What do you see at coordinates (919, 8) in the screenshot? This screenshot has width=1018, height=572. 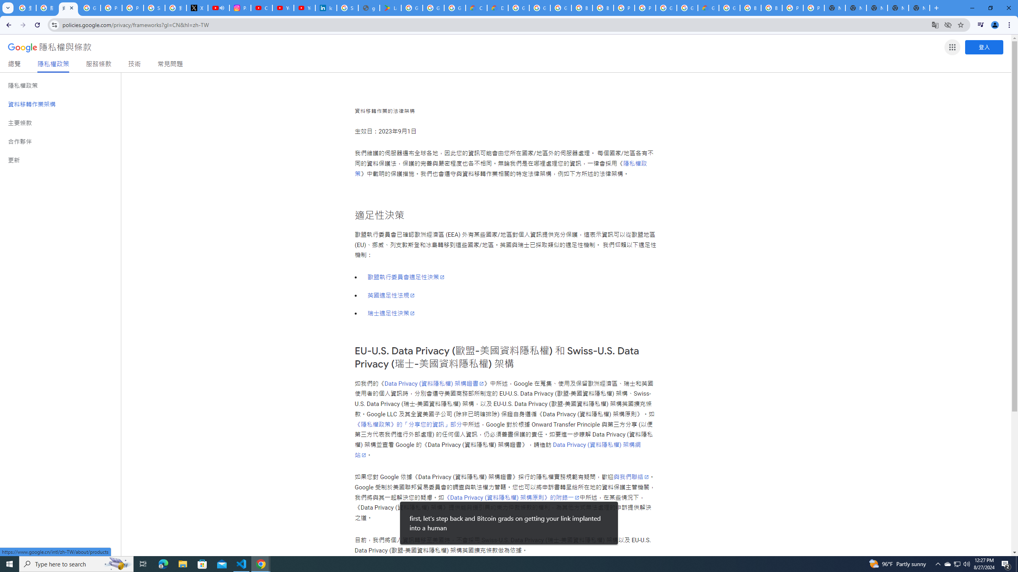 I see `New Tab` at bounding box center [919, 8].